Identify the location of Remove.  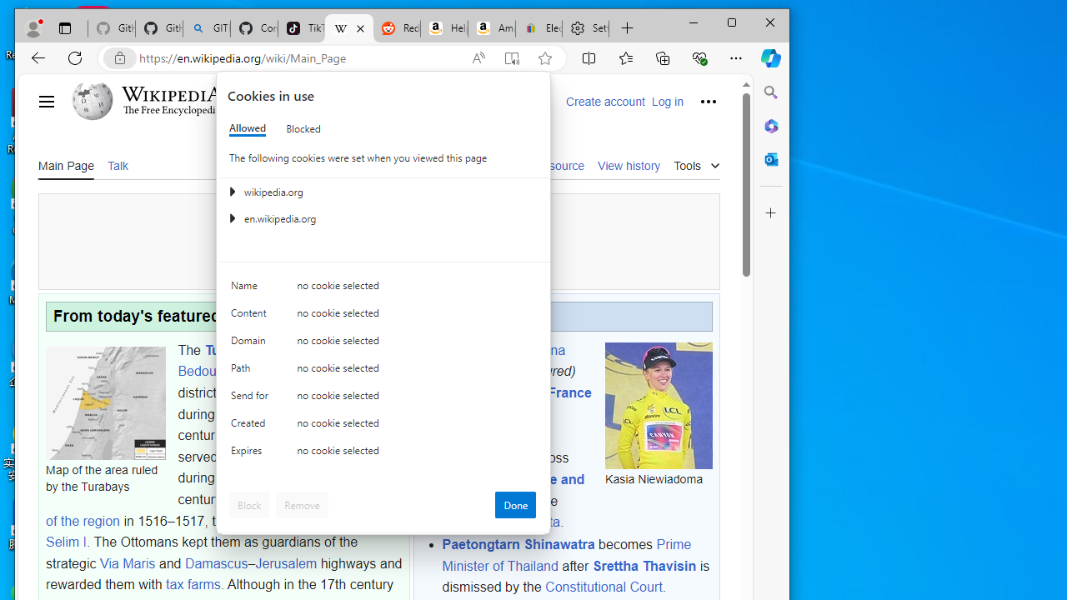
(302, 505).